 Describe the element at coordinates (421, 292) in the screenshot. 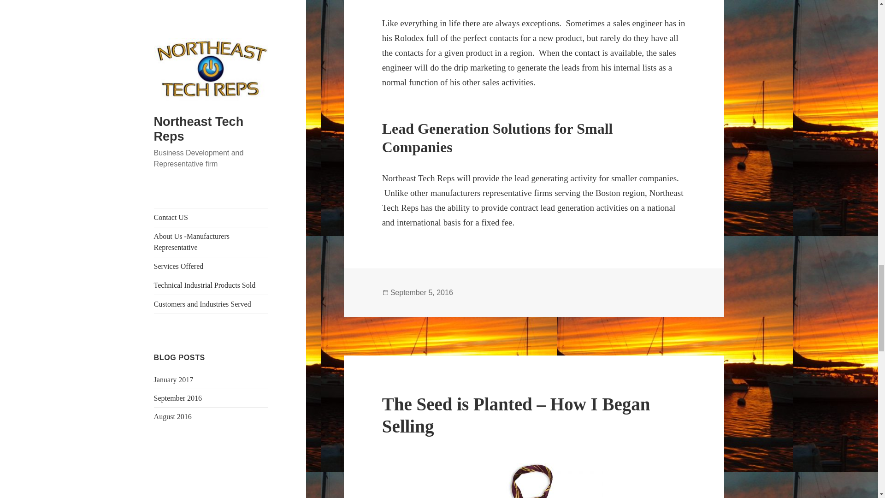

I see `September 5, 2016` at that location.